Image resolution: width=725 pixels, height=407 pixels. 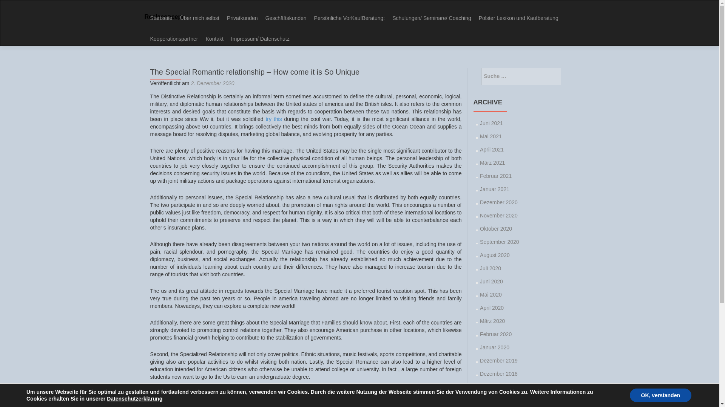 What do you see at coordinates (242, 18) in the screenshot?
I see `Privatkunden` at bounding box center [242, 18].